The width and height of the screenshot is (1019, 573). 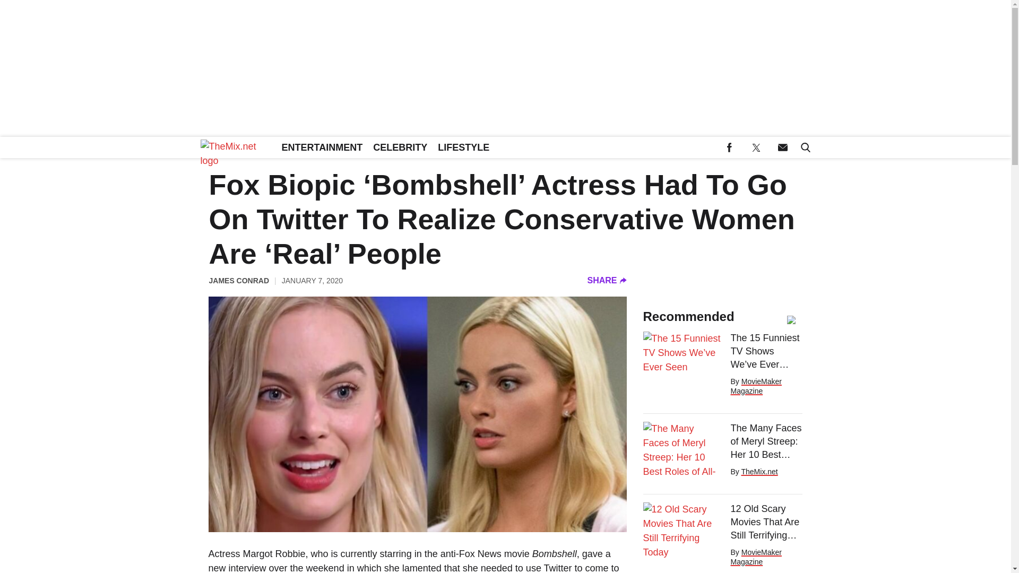 I want to click on MovieMaker Magazine, so click(x=756, y=557).